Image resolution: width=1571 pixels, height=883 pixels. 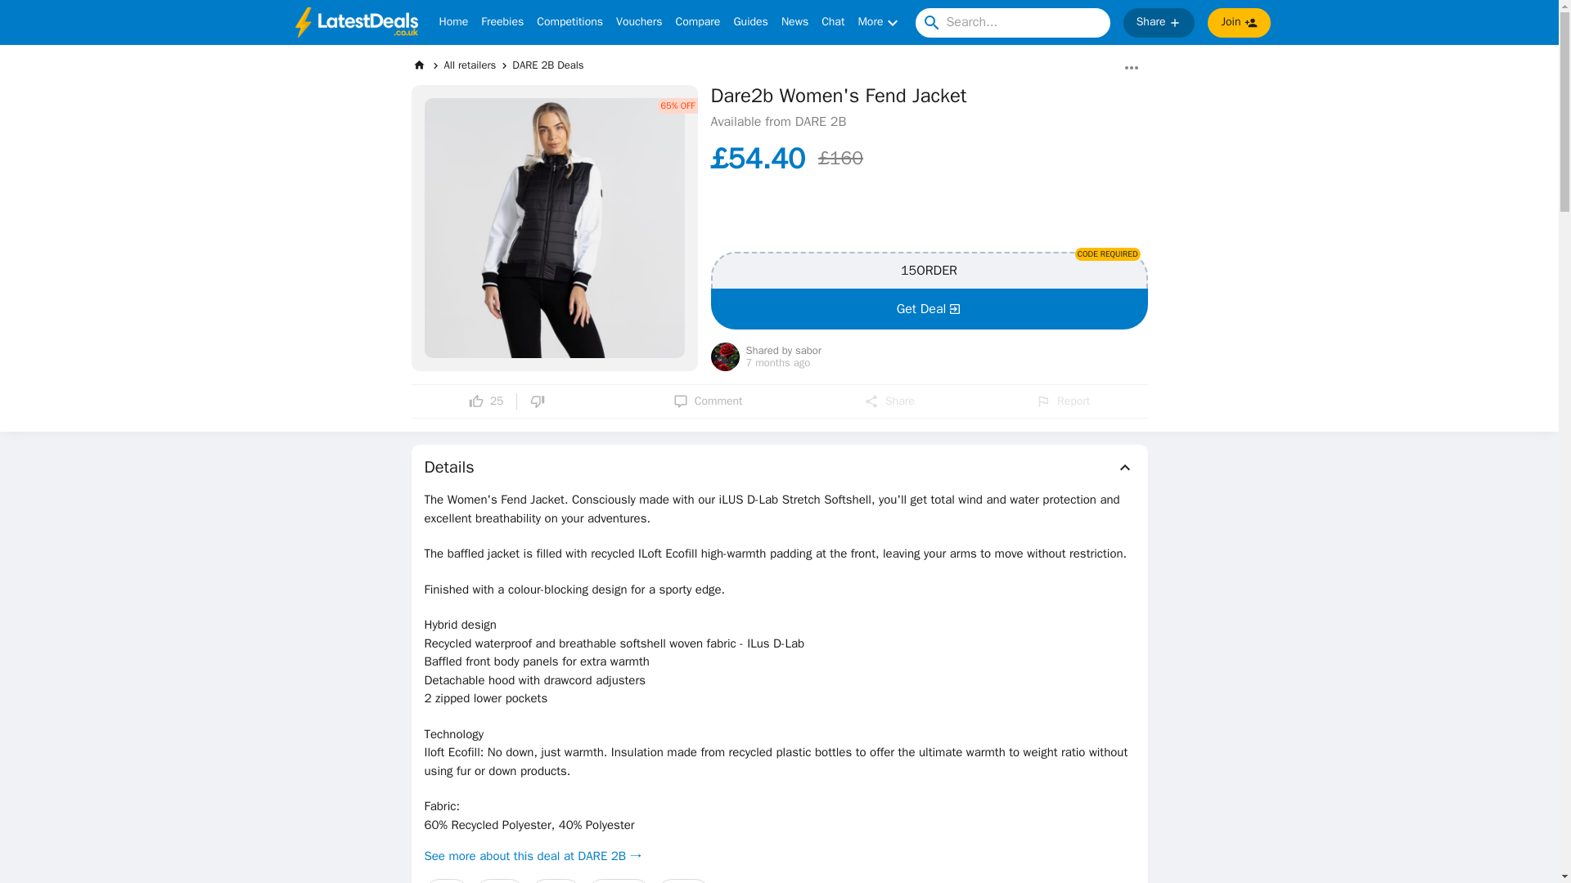 I want to click on News, so click(x=795, y=23).